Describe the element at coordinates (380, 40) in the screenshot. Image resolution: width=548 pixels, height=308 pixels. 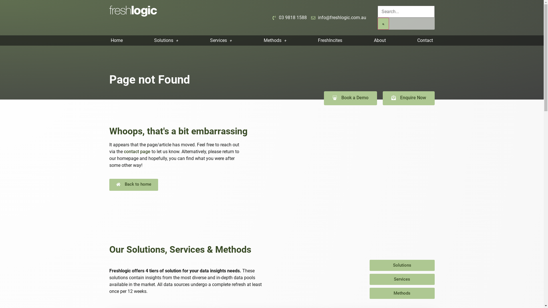
I see `About` at that location.